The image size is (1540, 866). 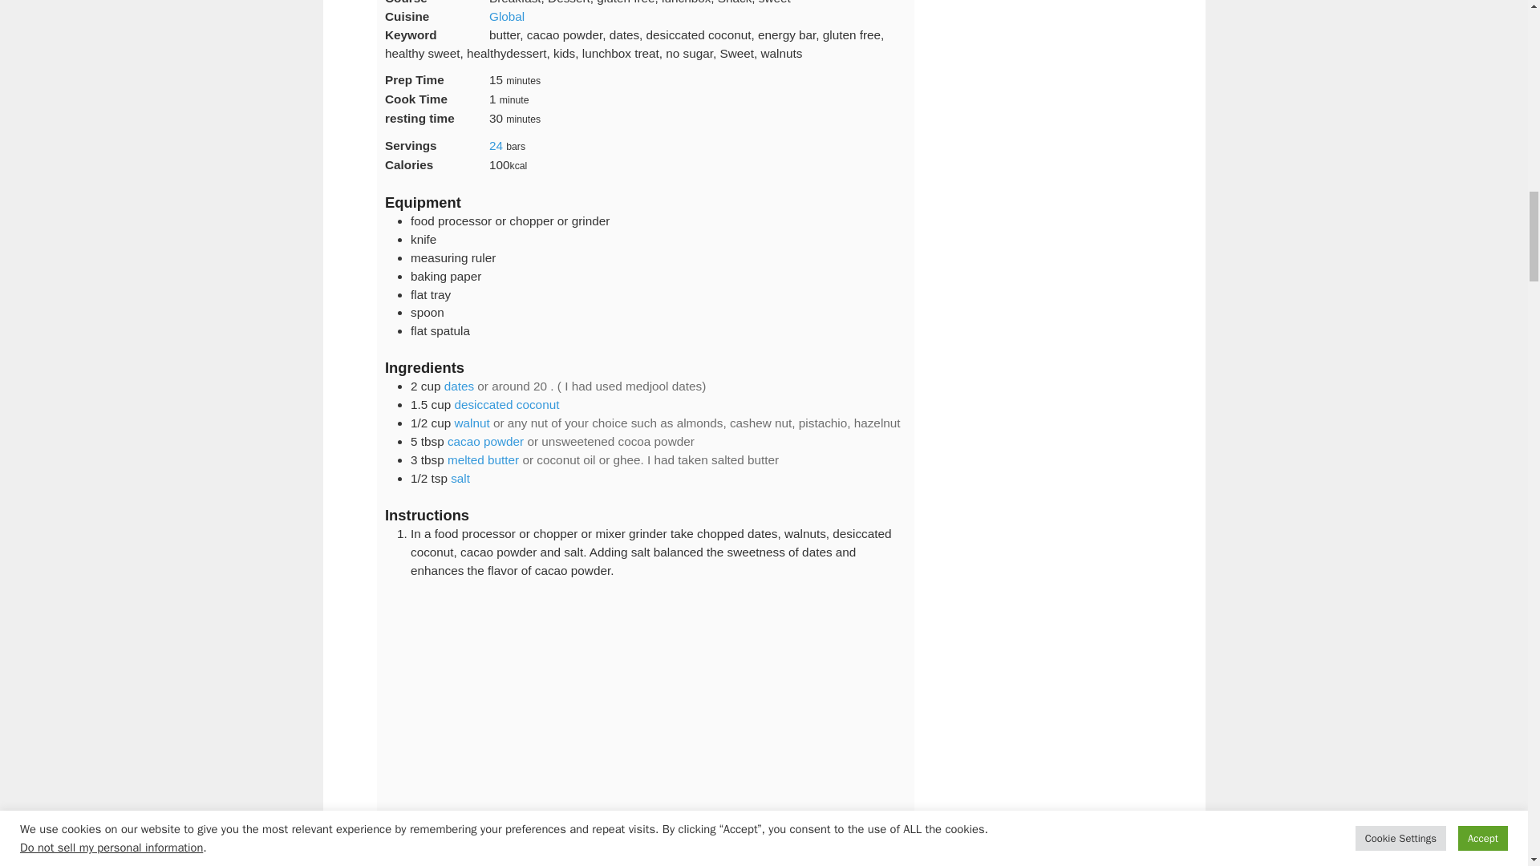 What do you see at coordinates (496, 145) in the screenshot?
I see `24` at bounding box center [496, 145].